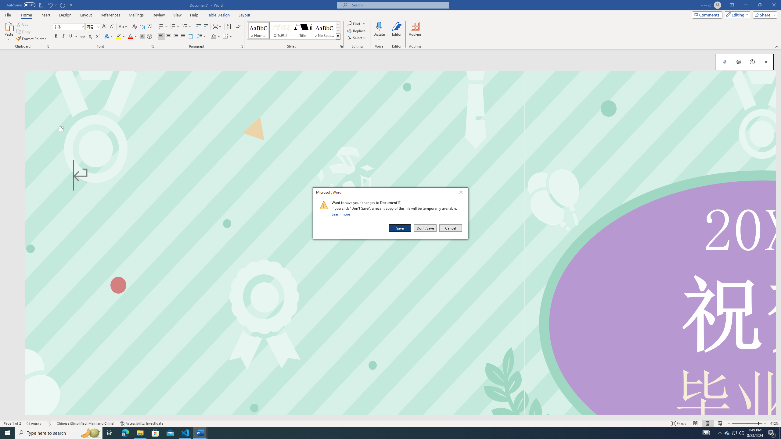  What do you see at coordinates (734, 433) in the screenshot?
I see `User Promoted Notification Area` at bounding box center [734, 433].